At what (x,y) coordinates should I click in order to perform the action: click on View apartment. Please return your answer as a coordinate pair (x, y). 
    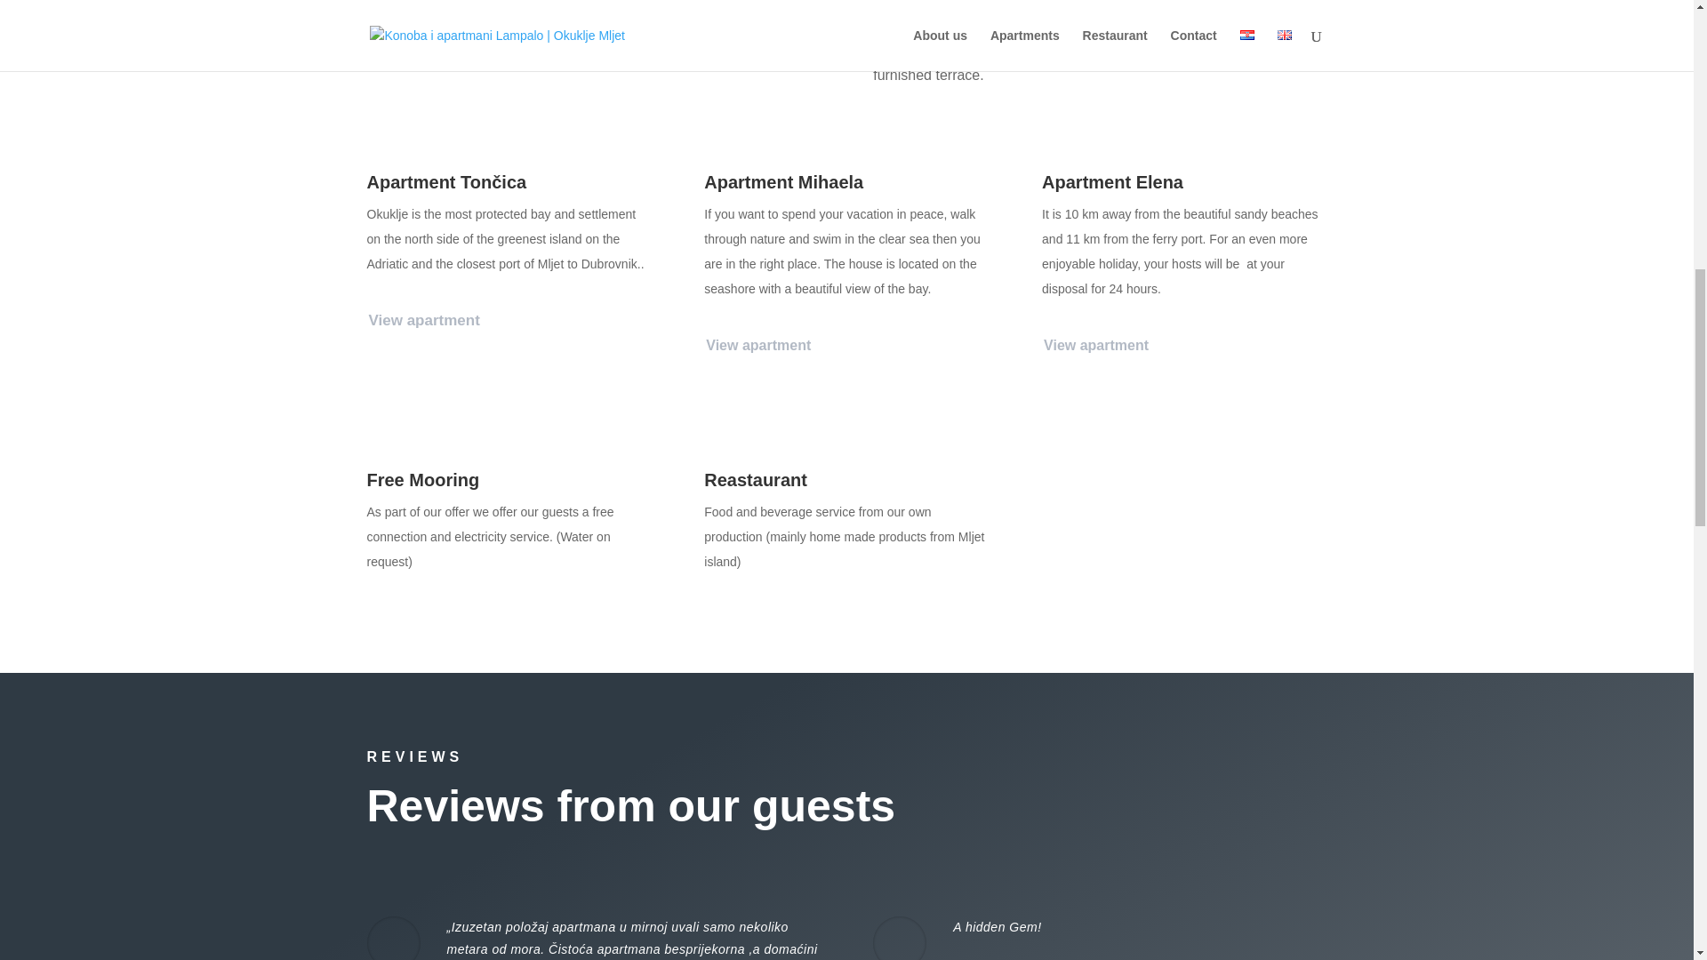
    Looking at the image, I should click on (765, 345).